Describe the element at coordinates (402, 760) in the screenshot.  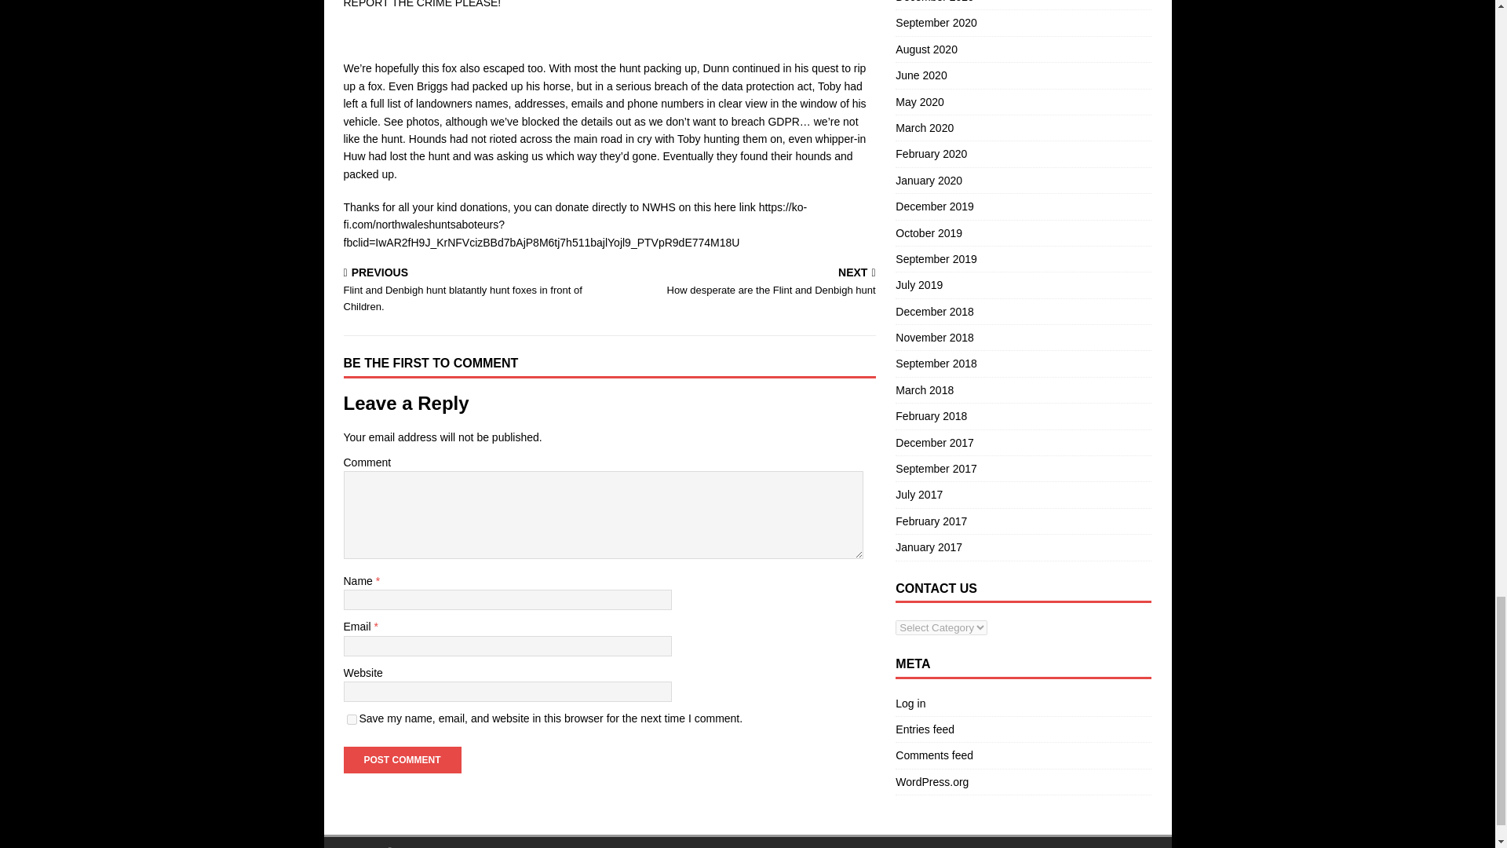
I see `Post Comment` at that location.